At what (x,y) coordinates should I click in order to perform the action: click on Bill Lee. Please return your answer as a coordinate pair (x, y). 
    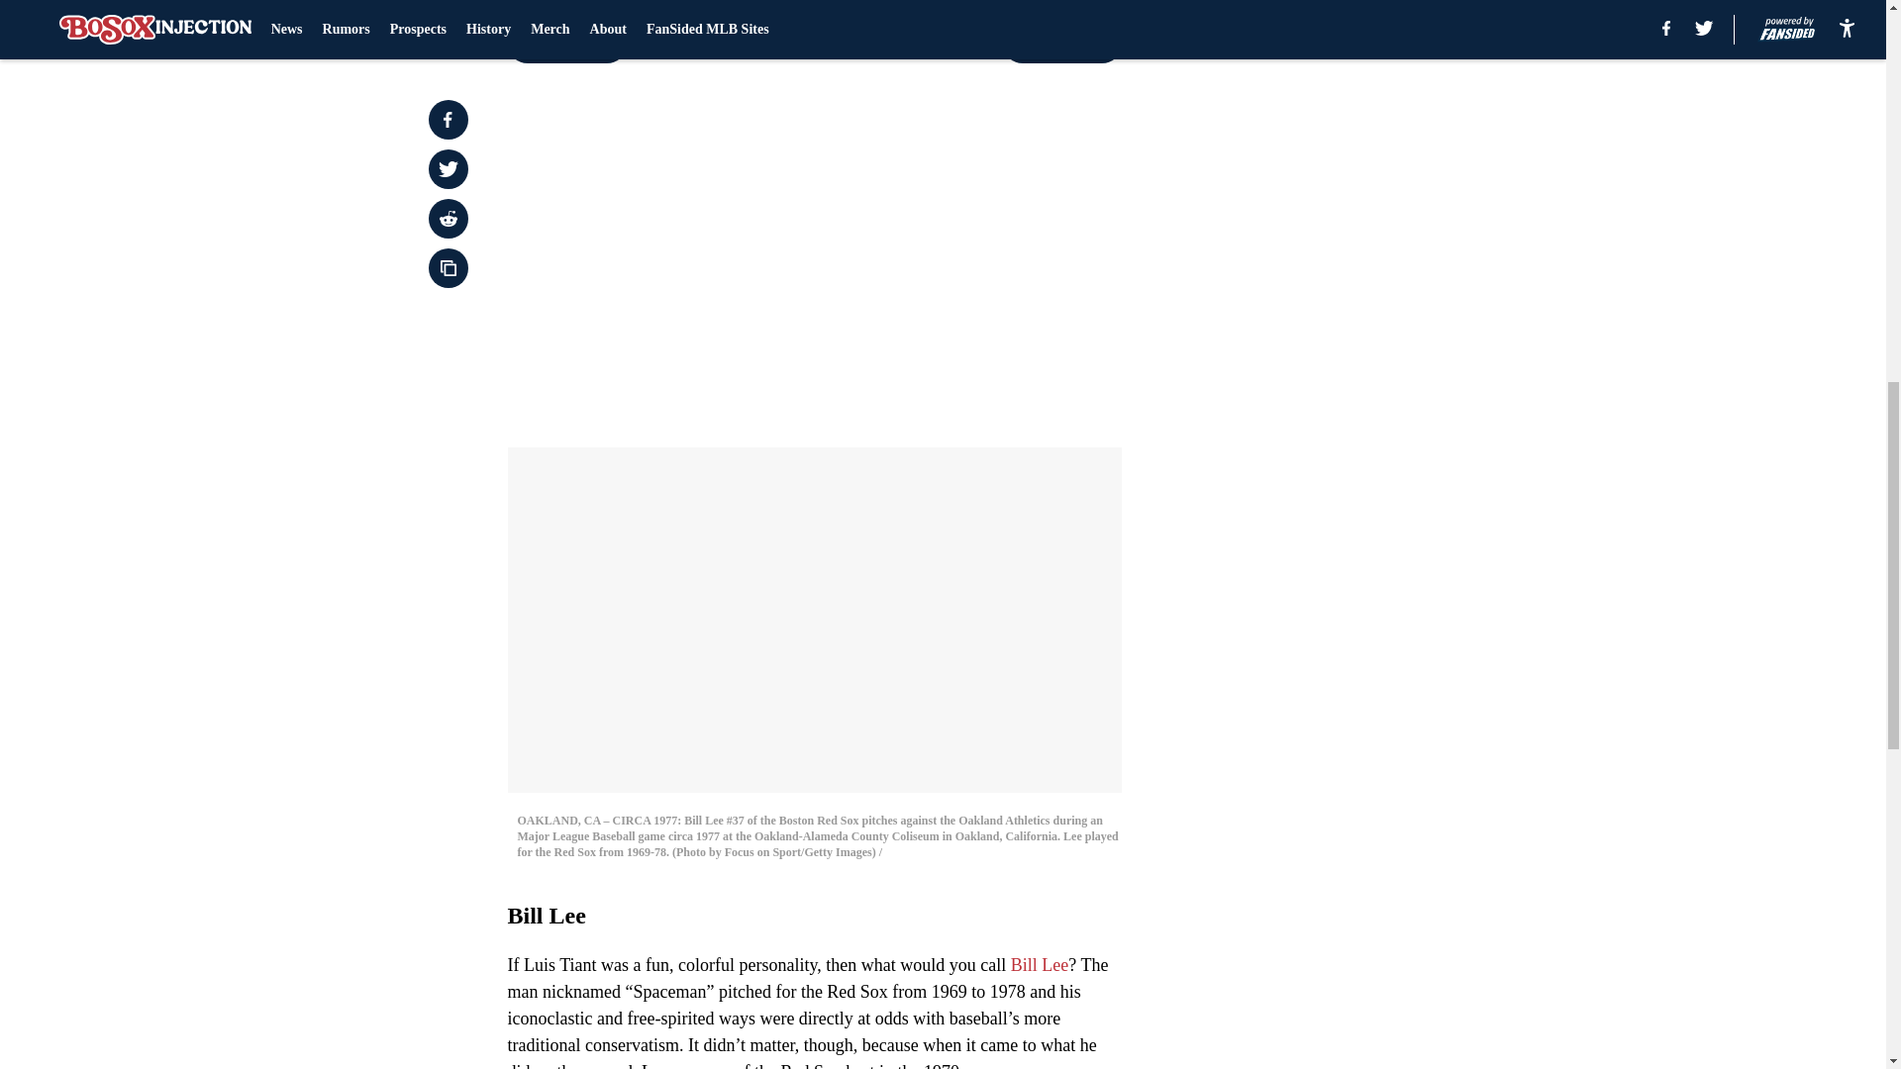
    Looking at the image, I should click on (1040, 964).